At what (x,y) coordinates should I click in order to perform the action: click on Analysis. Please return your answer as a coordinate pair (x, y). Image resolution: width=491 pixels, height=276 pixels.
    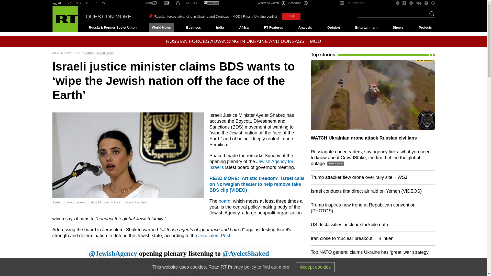
    Looking at the image, I should click on (305, 28).